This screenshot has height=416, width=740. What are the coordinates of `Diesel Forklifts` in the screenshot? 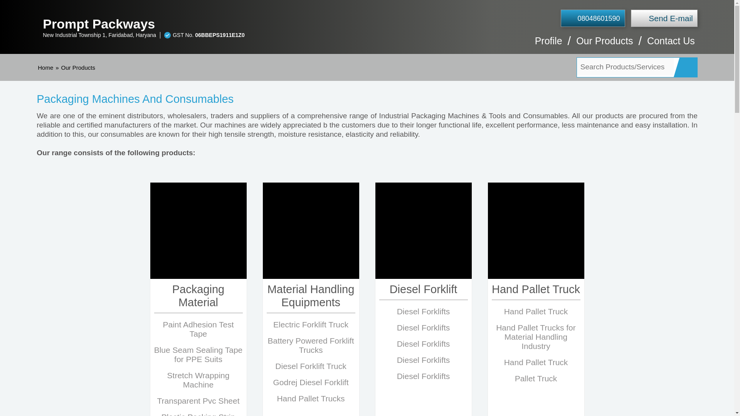 It's located at (423, 311).